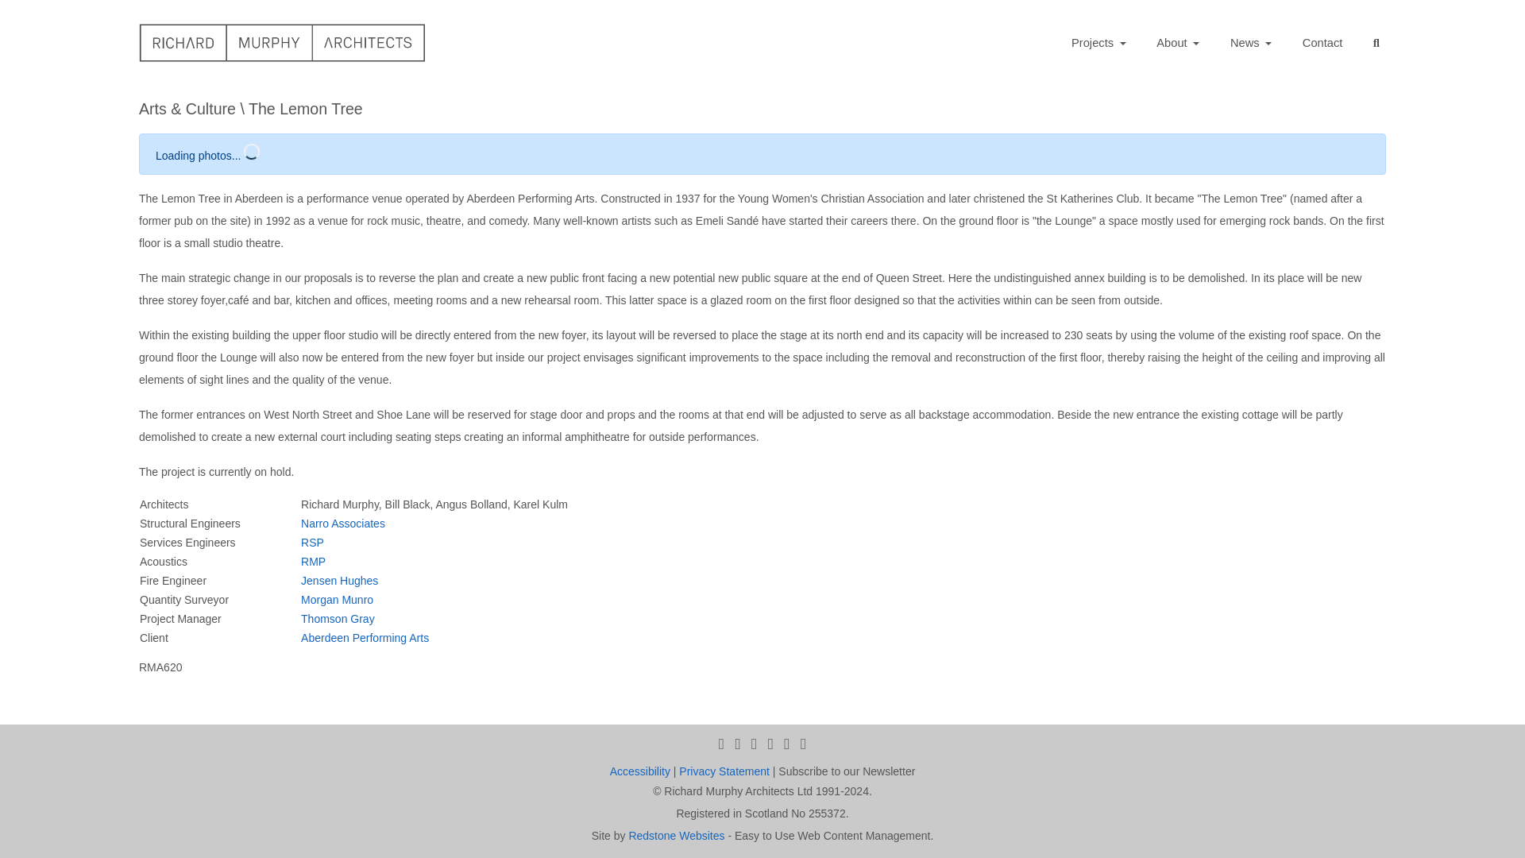  What do you see at coordinates (338, 618) in the screenshot?
I see `Thomson Gray` at bounding box center [338, 618].